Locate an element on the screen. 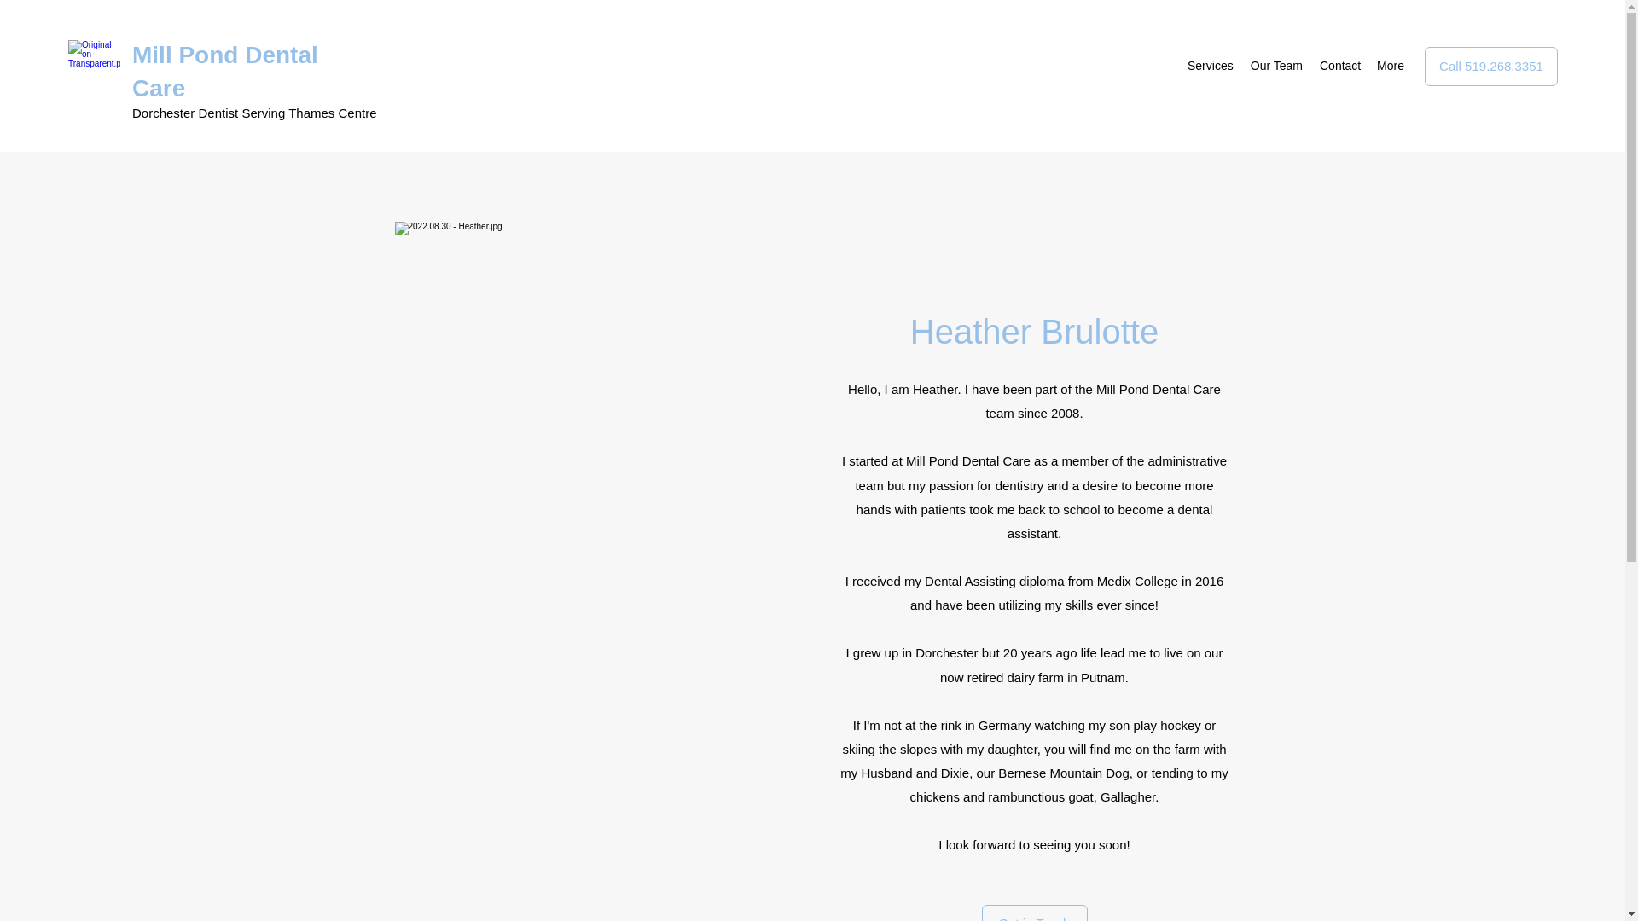 The width and height of the screenshot is (1638, 921). Get in Touch is located at coordinates (1034, 912).